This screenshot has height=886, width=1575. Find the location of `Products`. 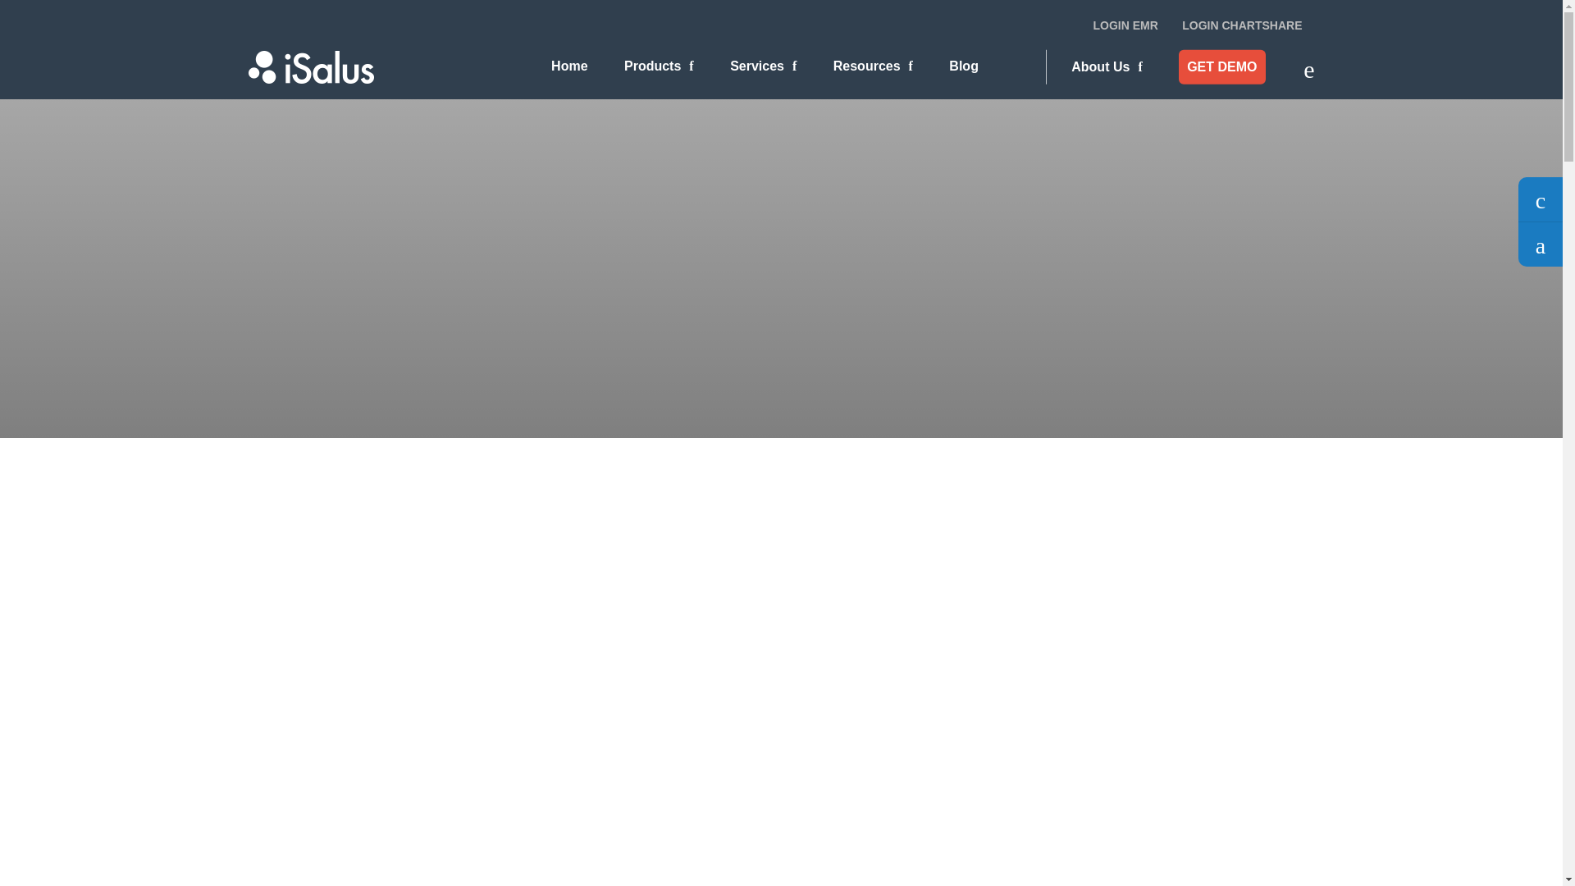

Products is located at coordinates (659, 66).